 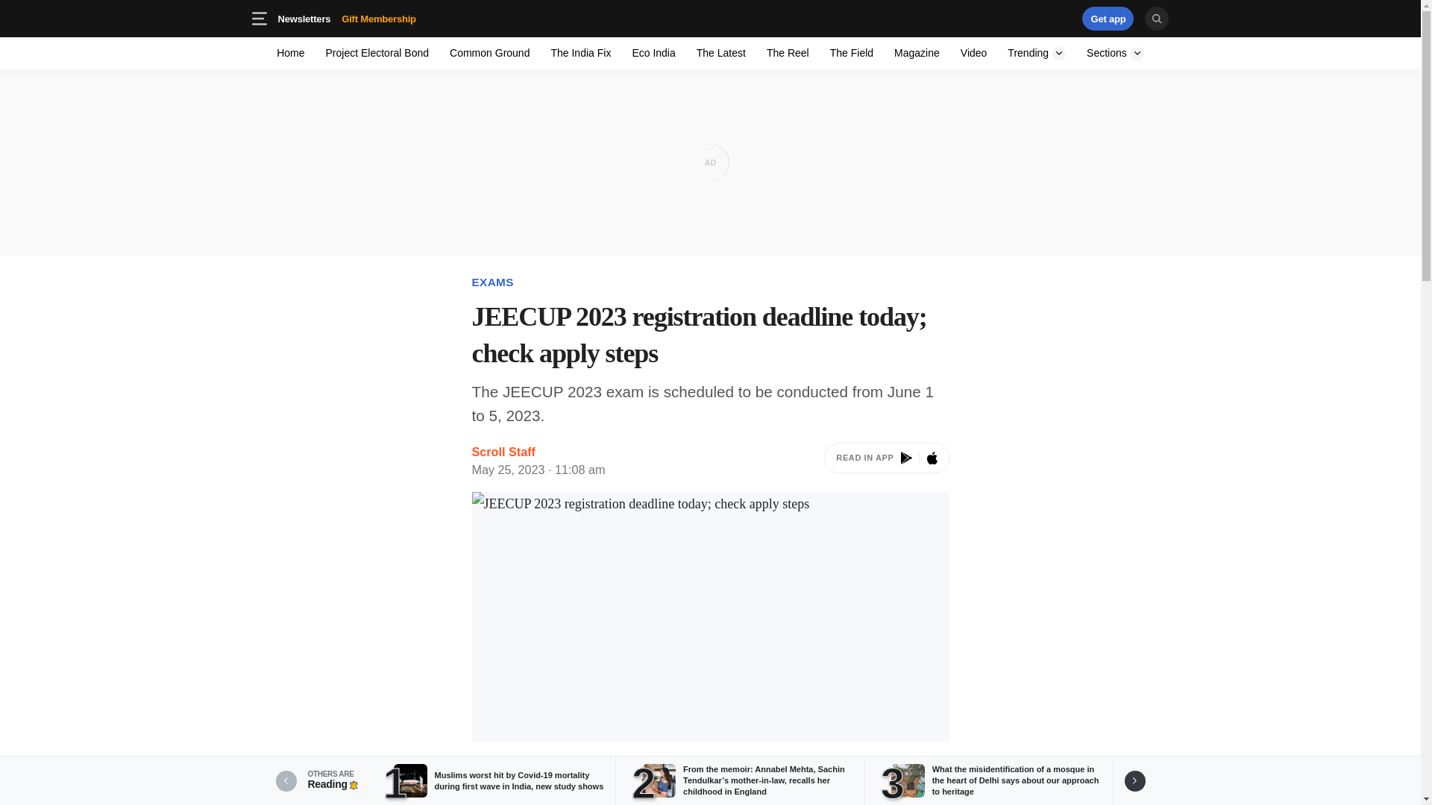 I want to click on Common Ground, so click(x=377, y=52).